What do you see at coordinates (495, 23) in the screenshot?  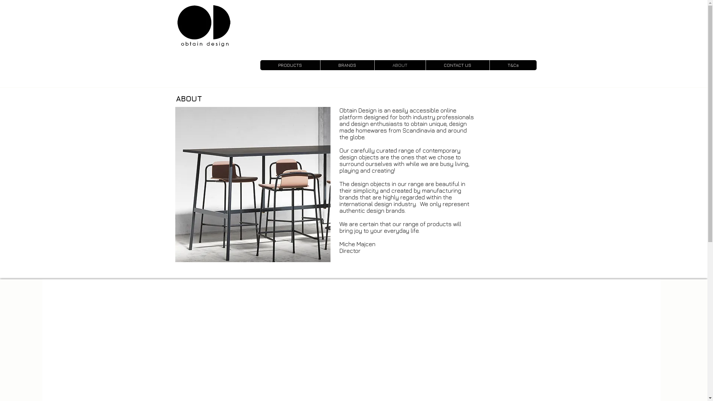 I see `Site Search` at bounding box center [495, 23].